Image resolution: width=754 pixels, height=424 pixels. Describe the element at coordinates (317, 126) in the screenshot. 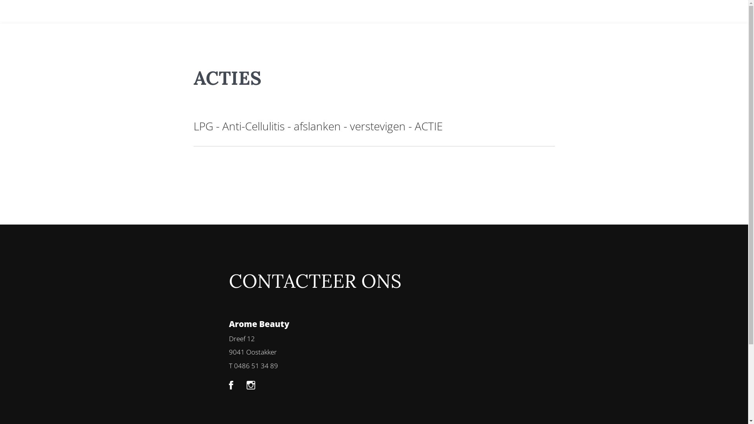

I see `LPG - Anti-Cellulitis - afslanken - verstevigen - ACTIE` at that location.